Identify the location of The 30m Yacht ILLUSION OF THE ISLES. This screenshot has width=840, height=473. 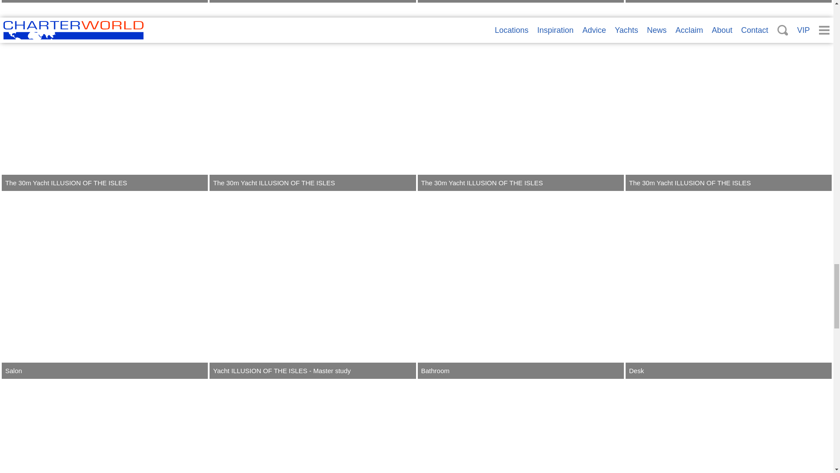
(104, 1).